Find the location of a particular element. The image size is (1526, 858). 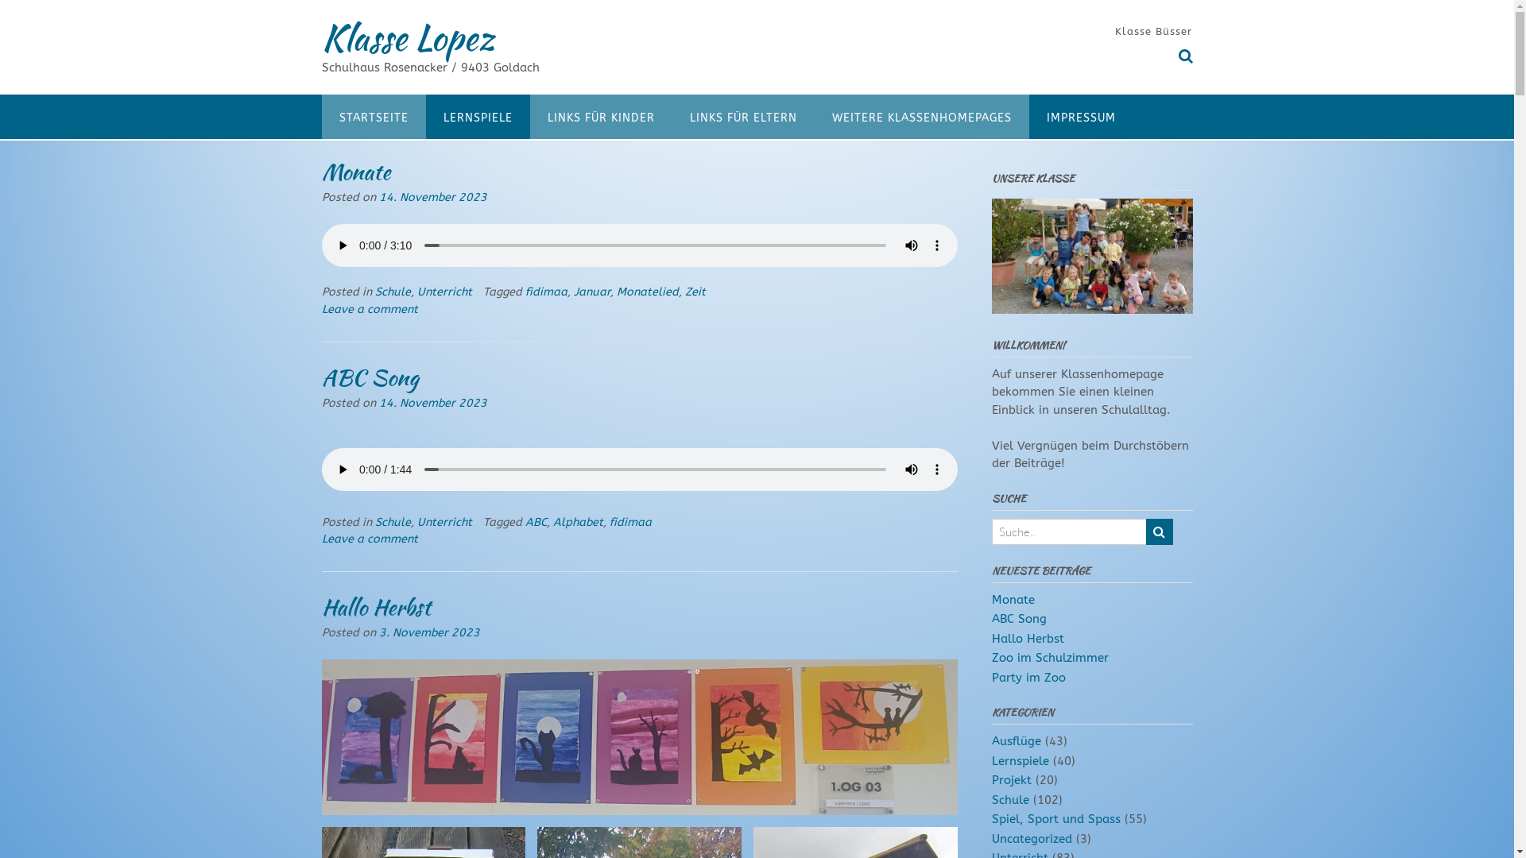

14. November 2023 is located at coordinates (432, 197).